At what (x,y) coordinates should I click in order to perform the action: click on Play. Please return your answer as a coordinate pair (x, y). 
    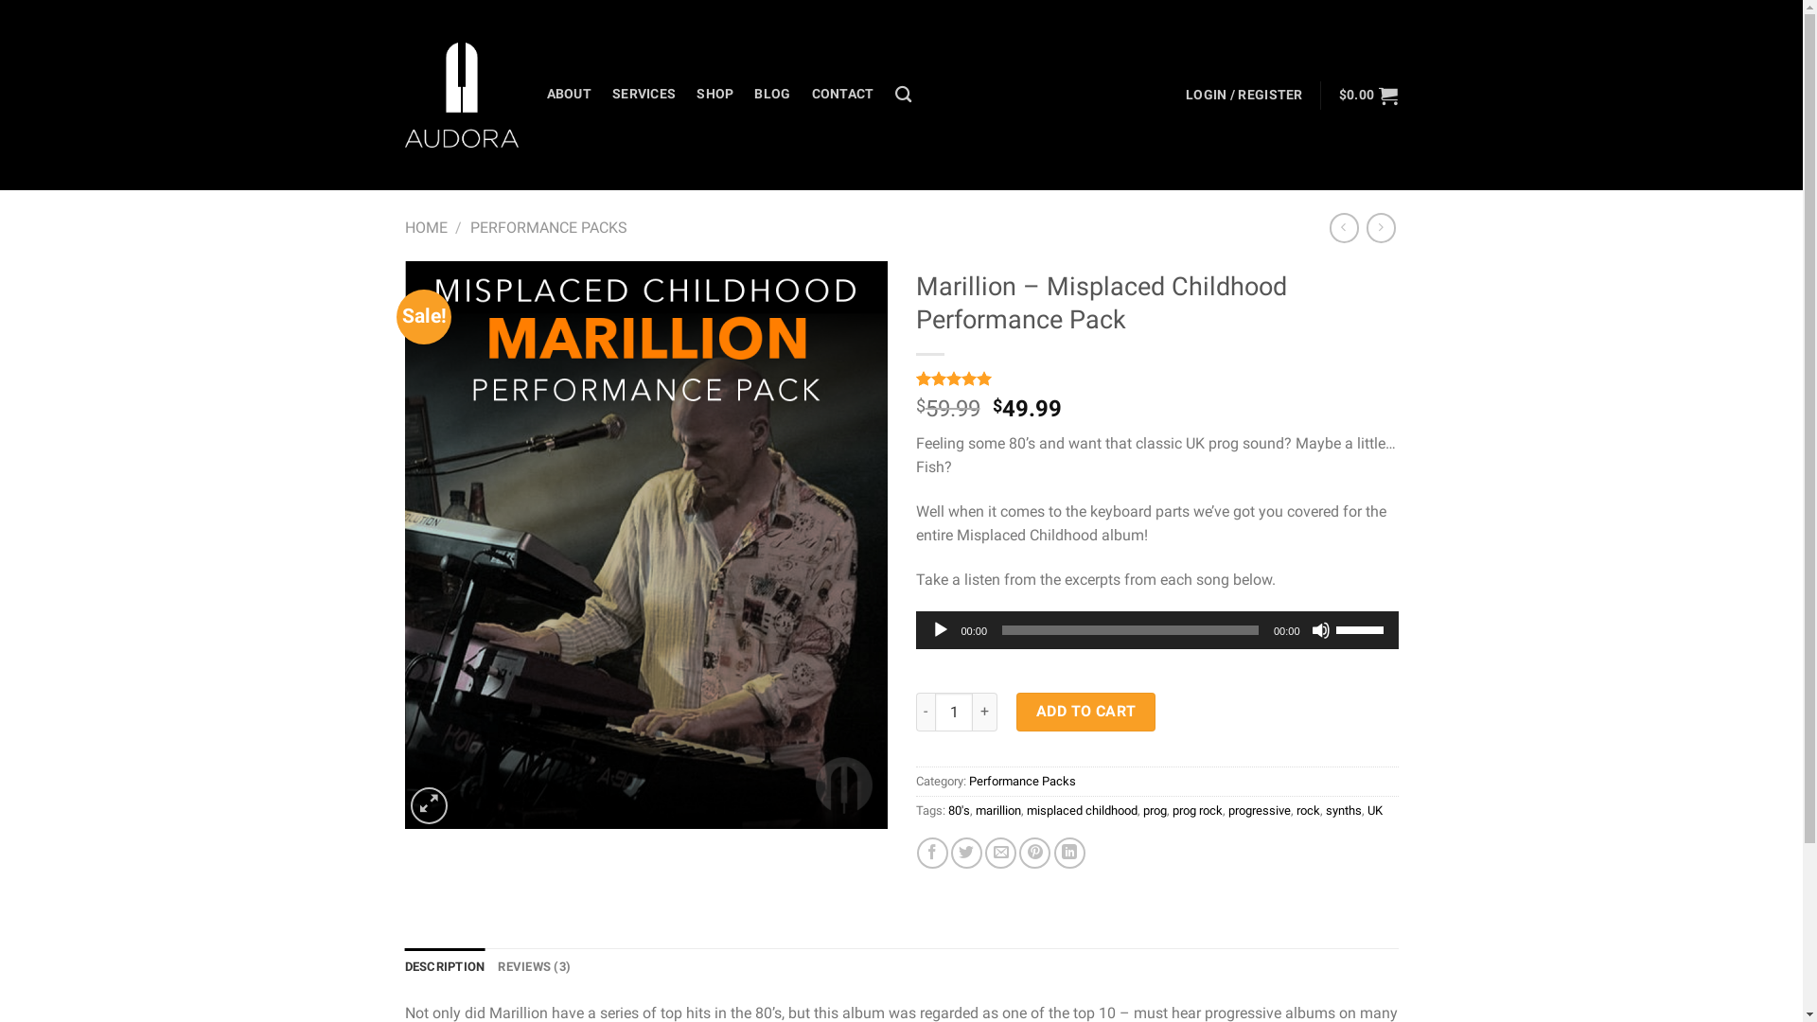
    Looking at the image, I should click on (941, 630).